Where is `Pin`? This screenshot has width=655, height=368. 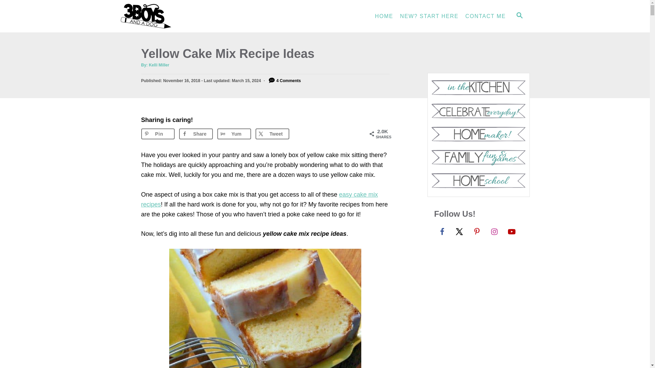
Pin is located at coordinates (158, 134).